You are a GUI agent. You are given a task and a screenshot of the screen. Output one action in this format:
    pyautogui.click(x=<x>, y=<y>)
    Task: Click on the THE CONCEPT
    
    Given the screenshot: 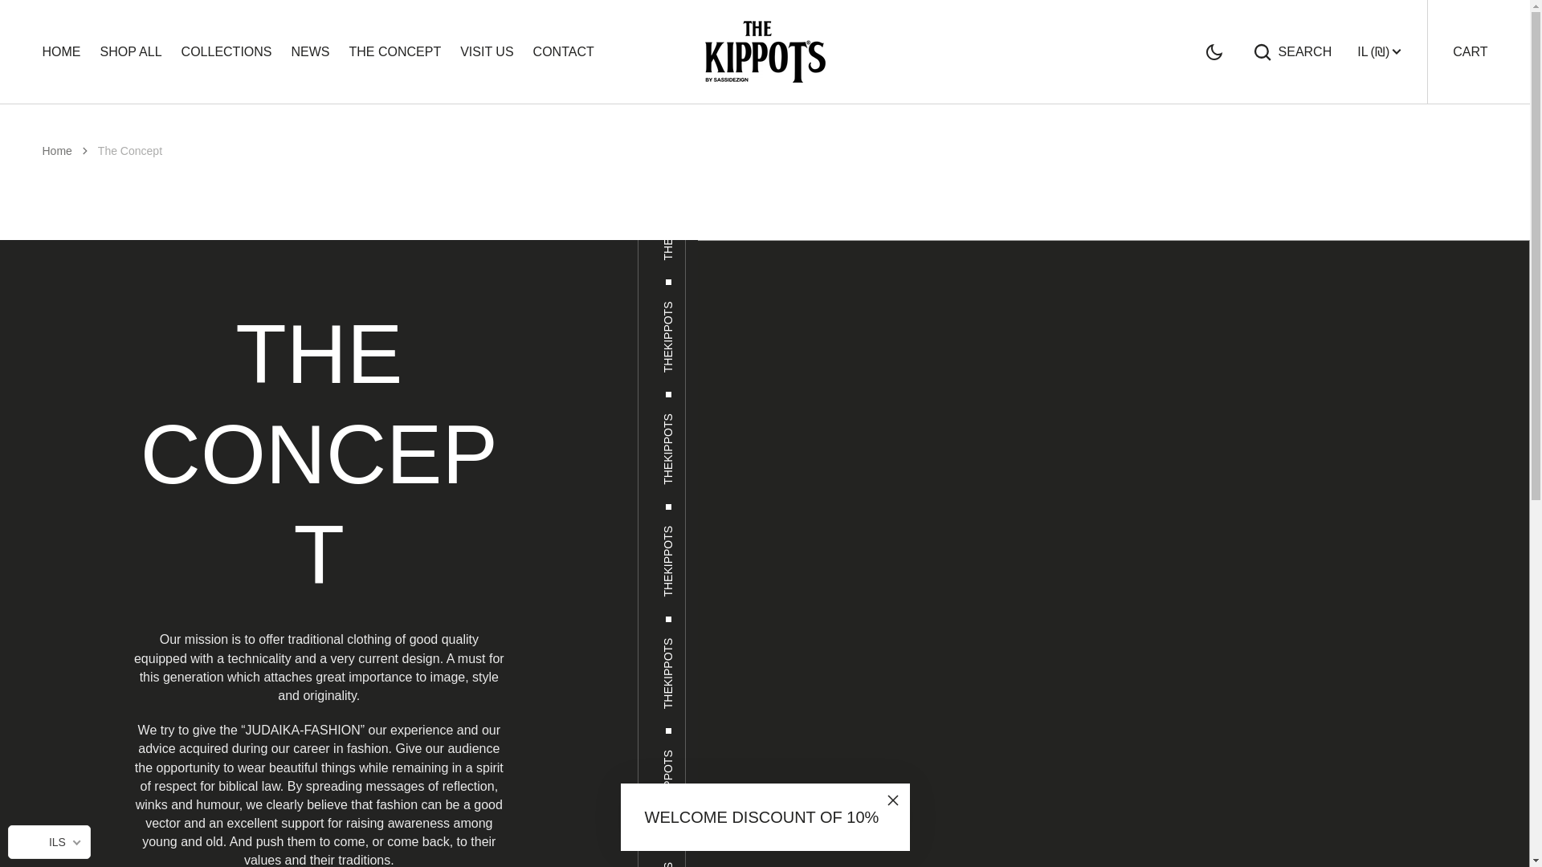 What is the action you would take?
    pyautogui.click(x=1291, y=51)
    